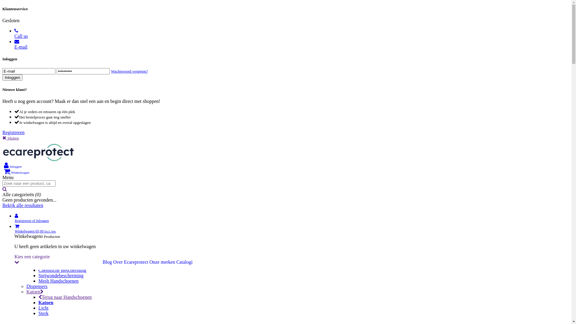 This screenshot has width=576, height=324. Describe the element at coordinates (107, 262) in the screenshot. I see `Blog` at that location.